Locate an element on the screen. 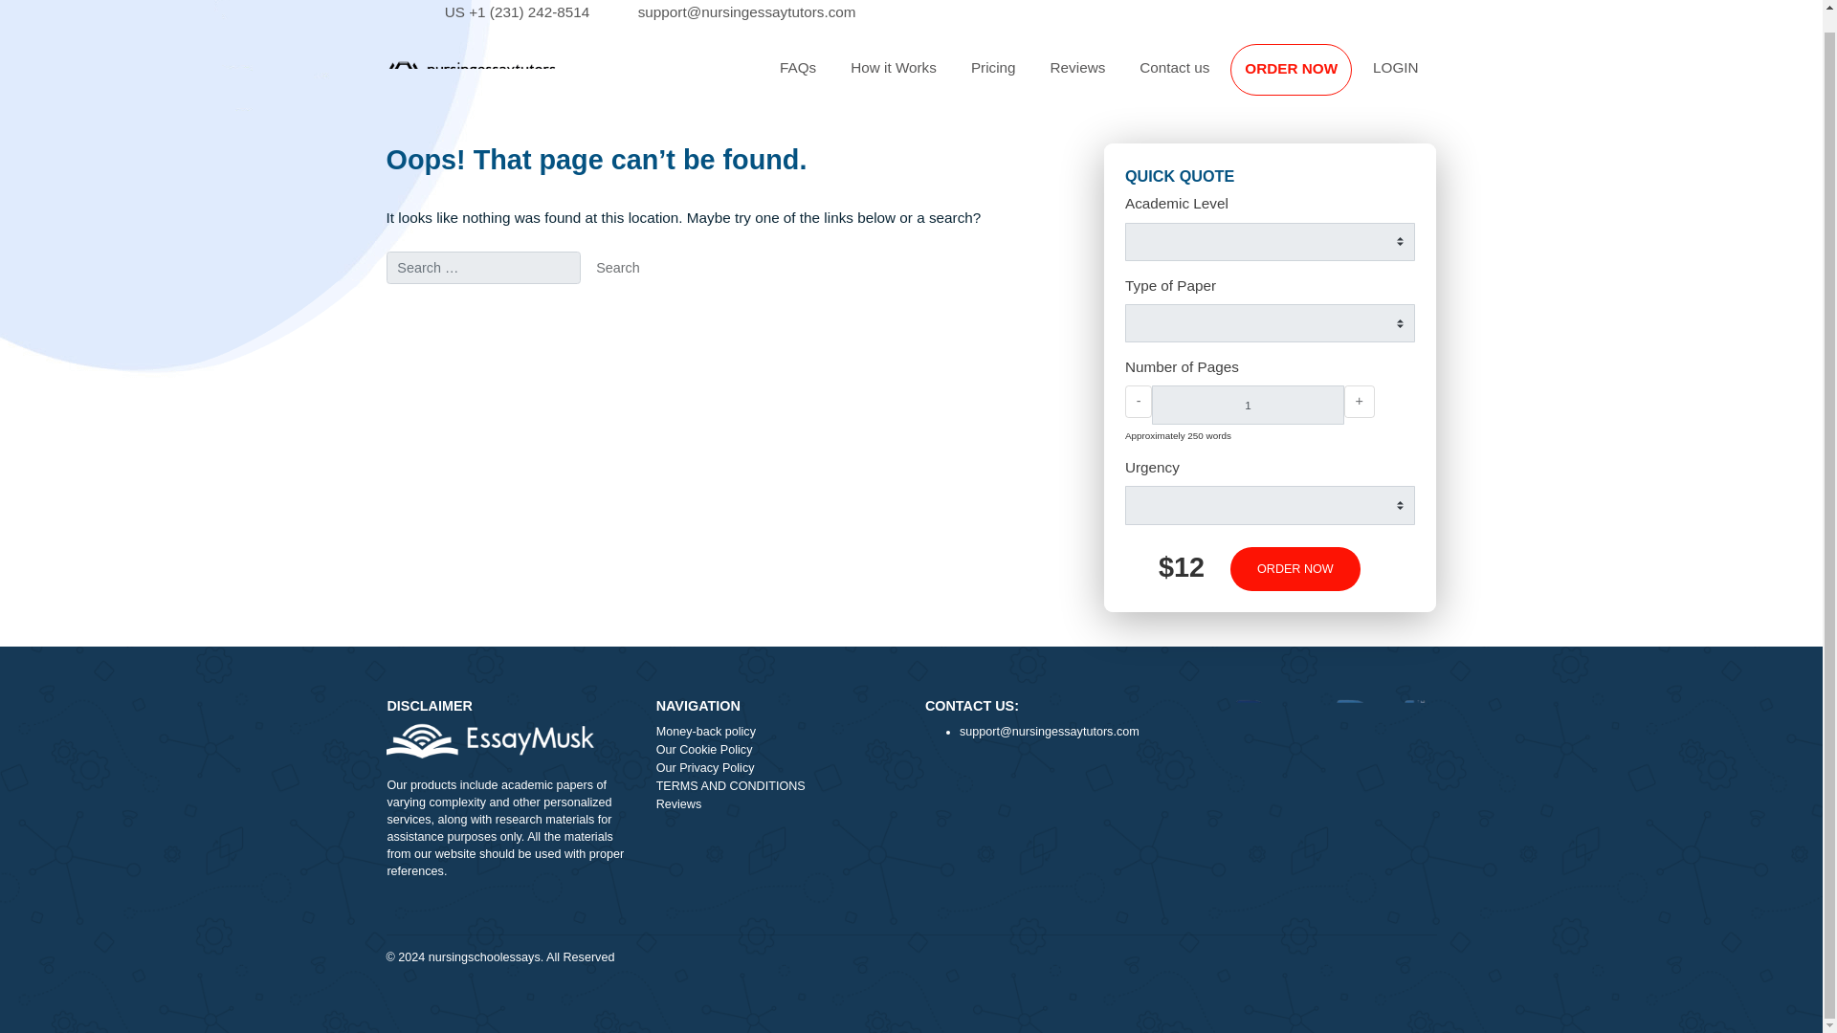  Reviews is located at coordinates (1197, 77).